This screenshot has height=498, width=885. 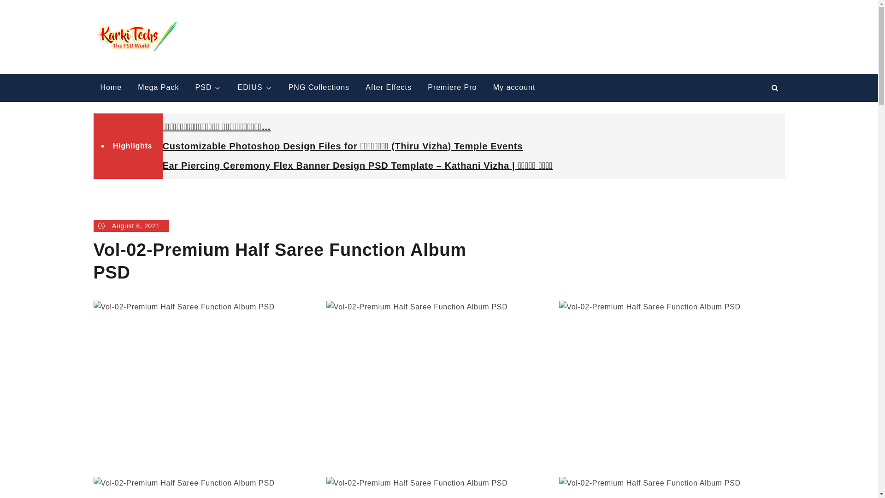 I want to click on PNG Collections, so click(x=319, y=88).